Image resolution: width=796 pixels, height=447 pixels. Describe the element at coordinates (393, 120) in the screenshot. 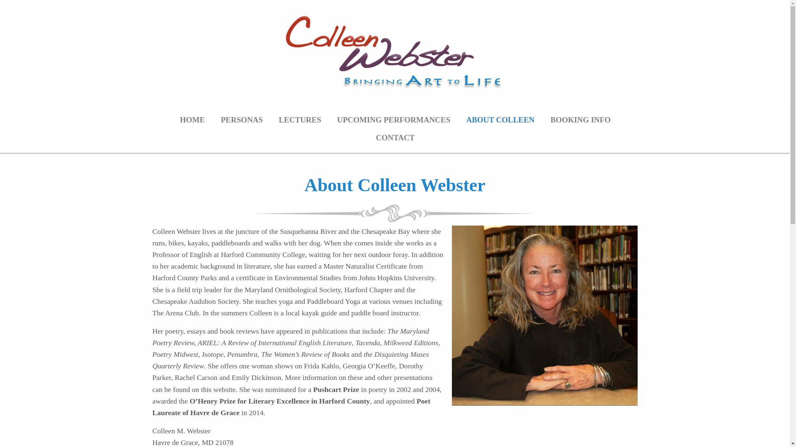

I see `UPCOMING PERFORMANCES` at that location.